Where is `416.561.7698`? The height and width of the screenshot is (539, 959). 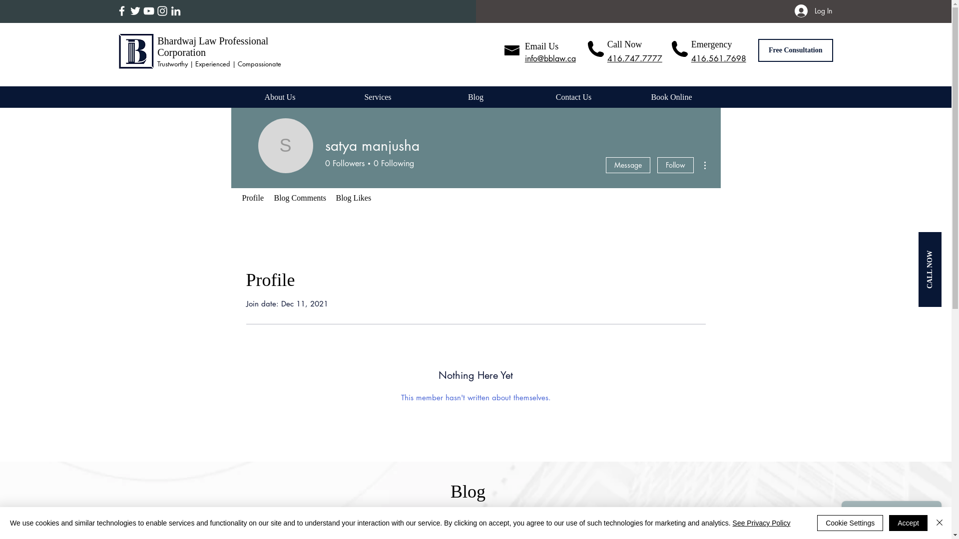
416.561.7698 is located at coordinates (719, 59).